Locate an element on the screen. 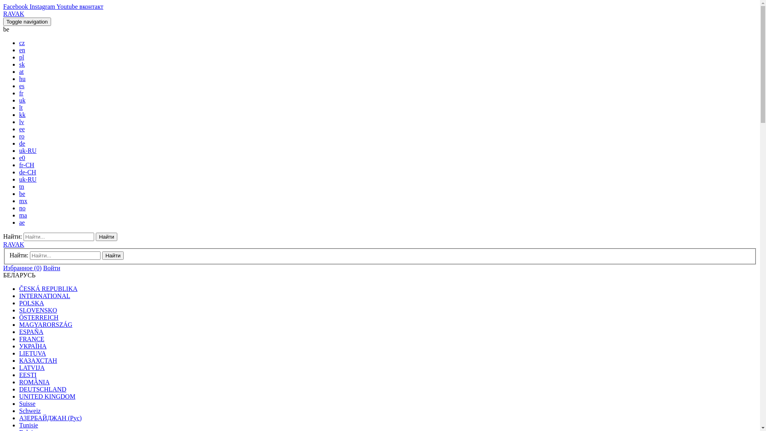 This screenshot has height=431, width=766. lv is located at coordinates (22, 122).